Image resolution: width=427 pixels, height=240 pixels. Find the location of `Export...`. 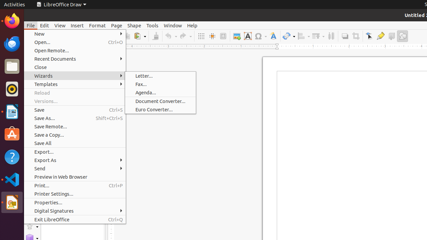

Export... is located at coordinates (75, 152).